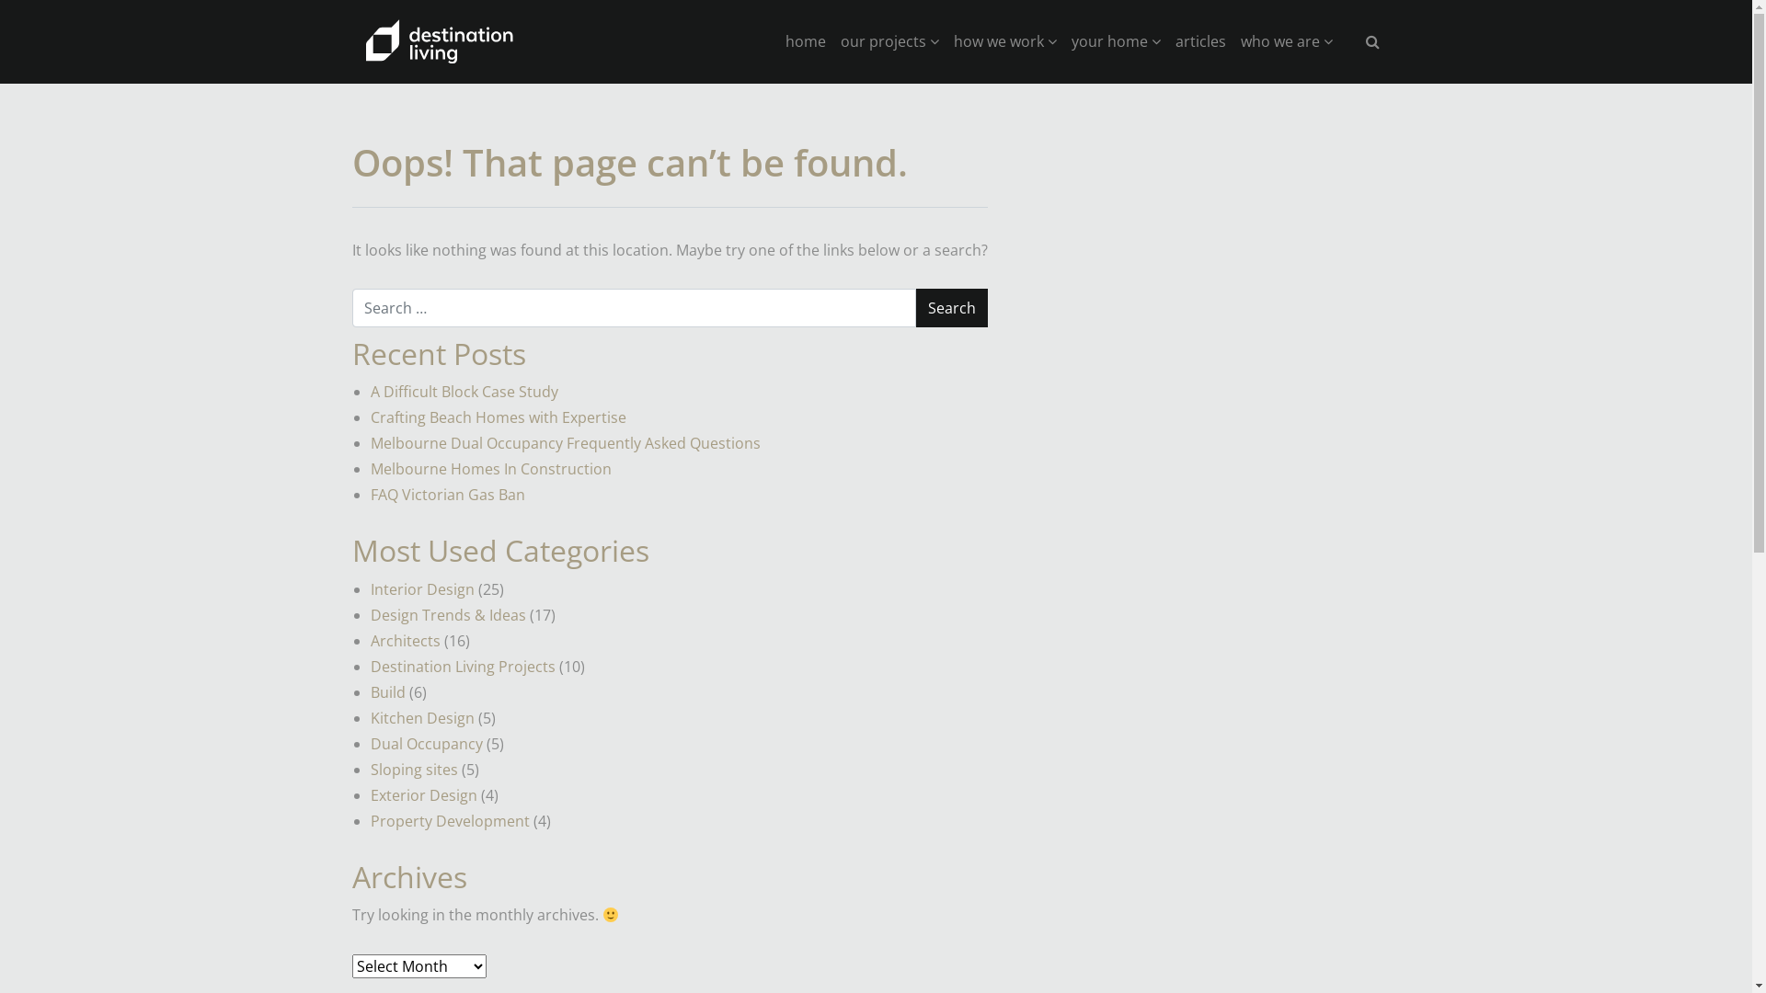 This screenshot has height=993, width=1766. I want to click on Interior Design, so click(421, 589).